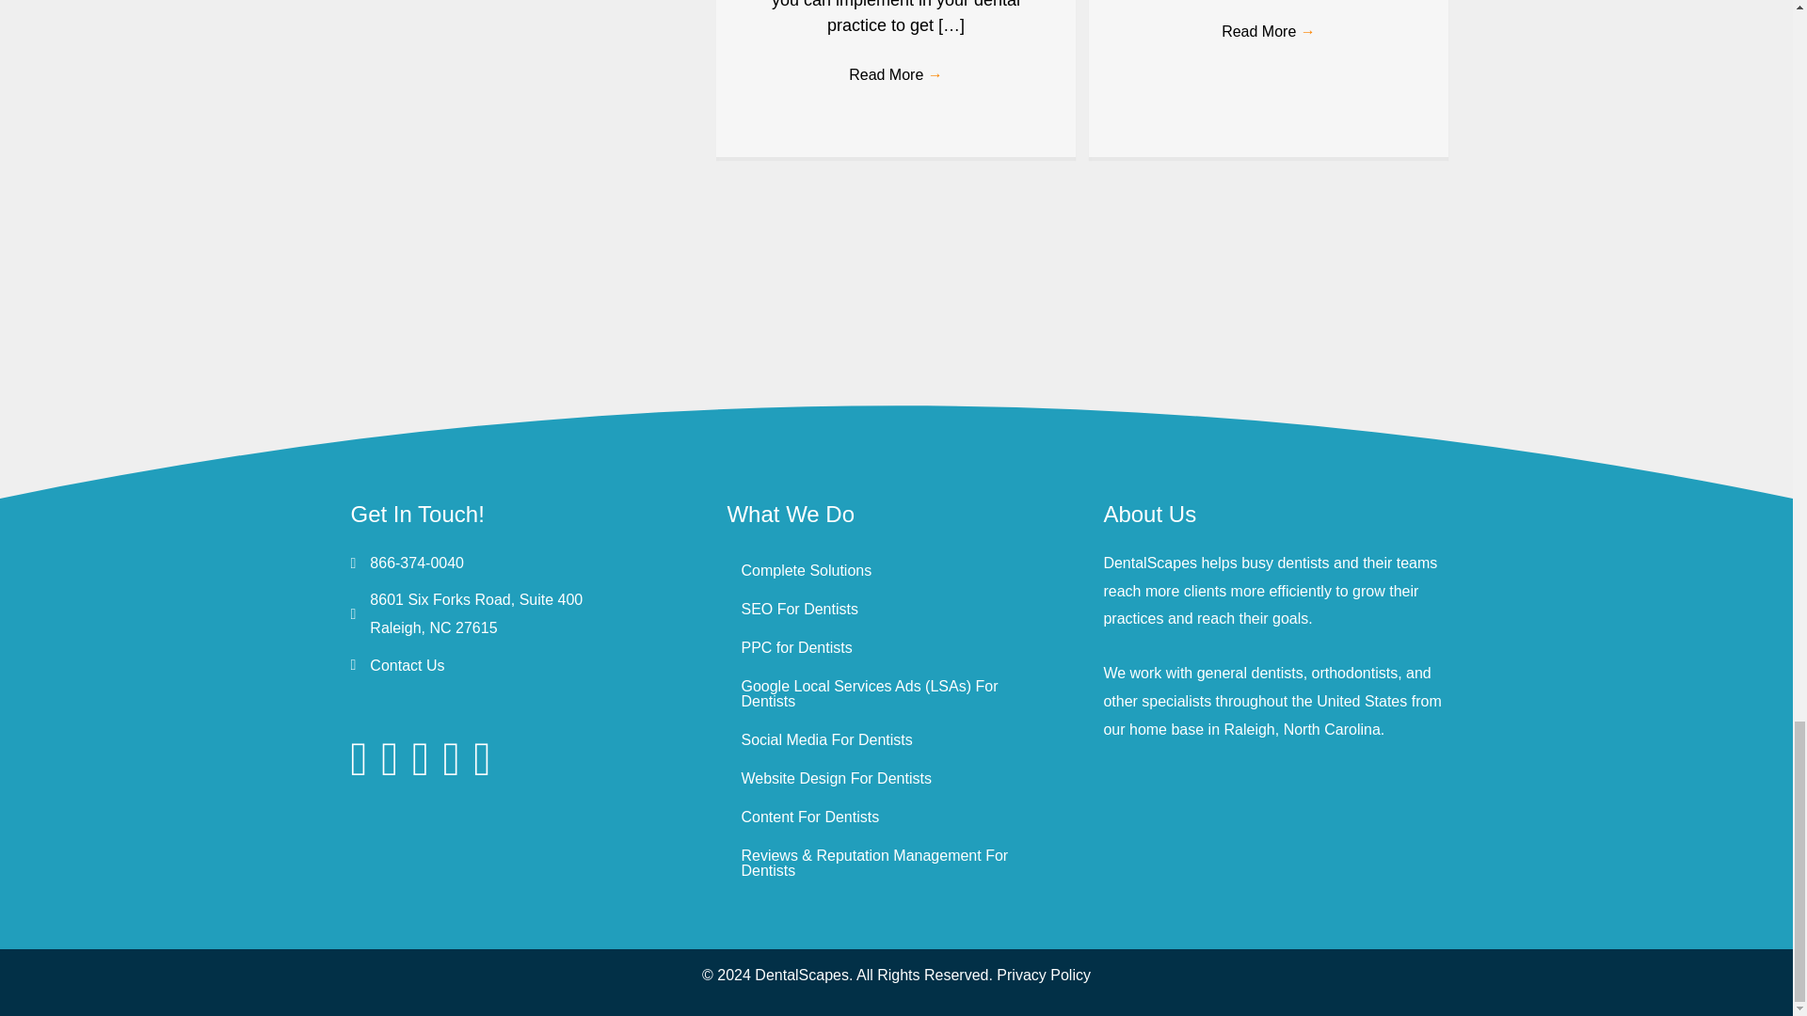 Image resolution: width=1807 pixels, height=1016 pixels. What do you see at coordinates (444, 304) in the screenshot?
I see `image` at bounding box center [444, 304].